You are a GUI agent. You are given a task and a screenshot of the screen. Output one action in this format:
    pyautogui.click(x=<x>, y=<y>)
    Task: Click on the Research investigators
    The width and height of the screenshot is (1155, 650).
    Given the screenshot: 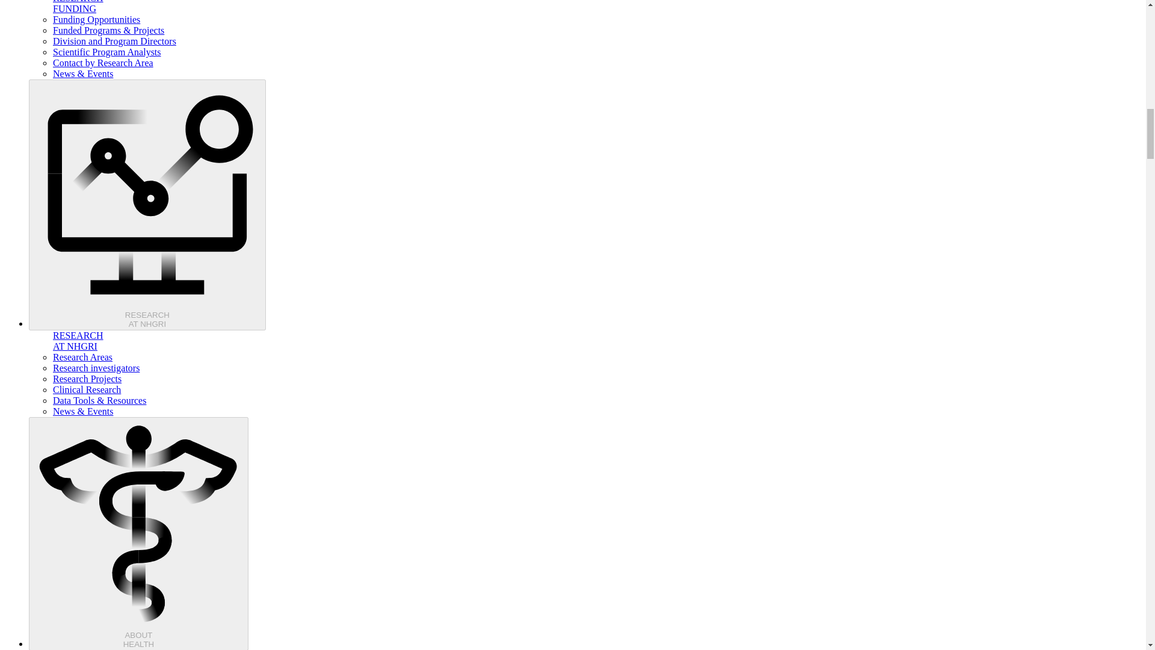 What is the action you would take?
    pyautogui.click(x=107, y=52)
    